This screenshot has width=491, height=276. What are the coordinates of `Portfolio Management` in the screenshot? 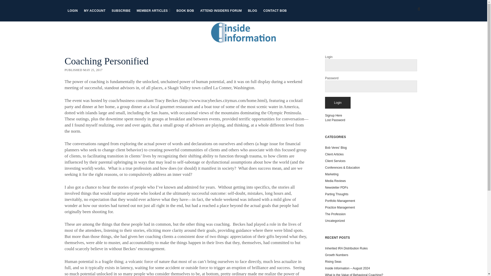 It's located at (340, 201).